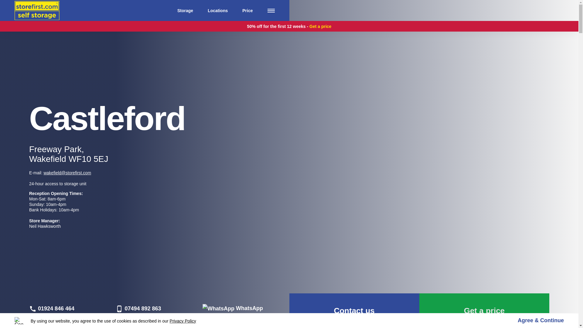 The image size is (583, 328). What do you see at coordinates (484, 310) in the screenshot?
I see `Get a price` at bounding box center [484, 310].